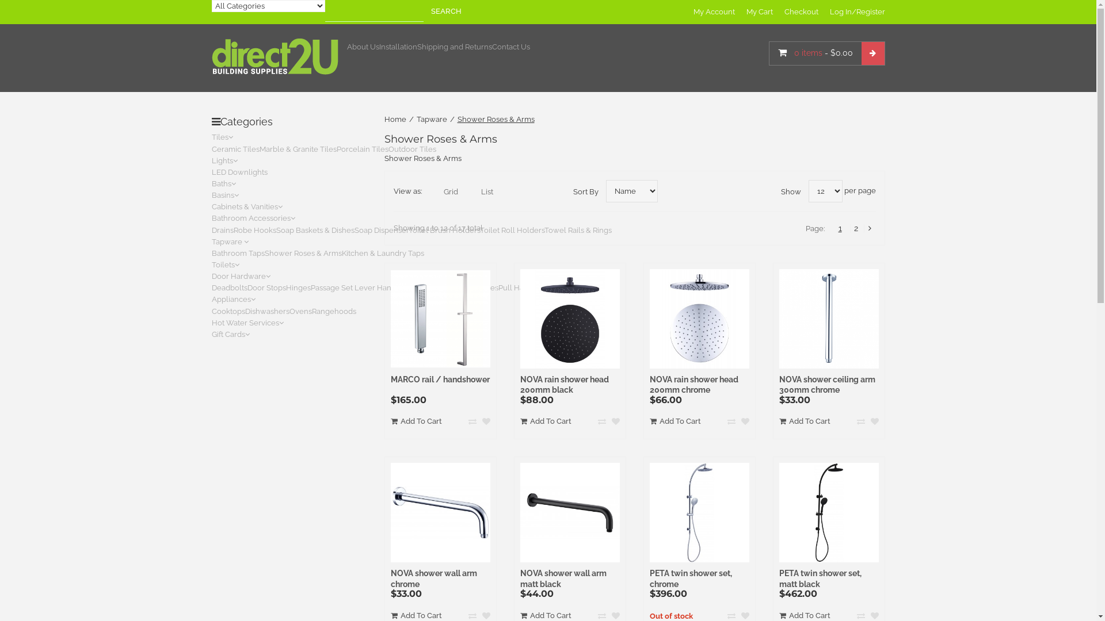 The width and height of the screenshot is (1105, 621). What do you see at coordinates (828, 385) in the screenshot?
I see `NOVA shower ceiling arm 300mm chrome` at bounding box center [828, 385].